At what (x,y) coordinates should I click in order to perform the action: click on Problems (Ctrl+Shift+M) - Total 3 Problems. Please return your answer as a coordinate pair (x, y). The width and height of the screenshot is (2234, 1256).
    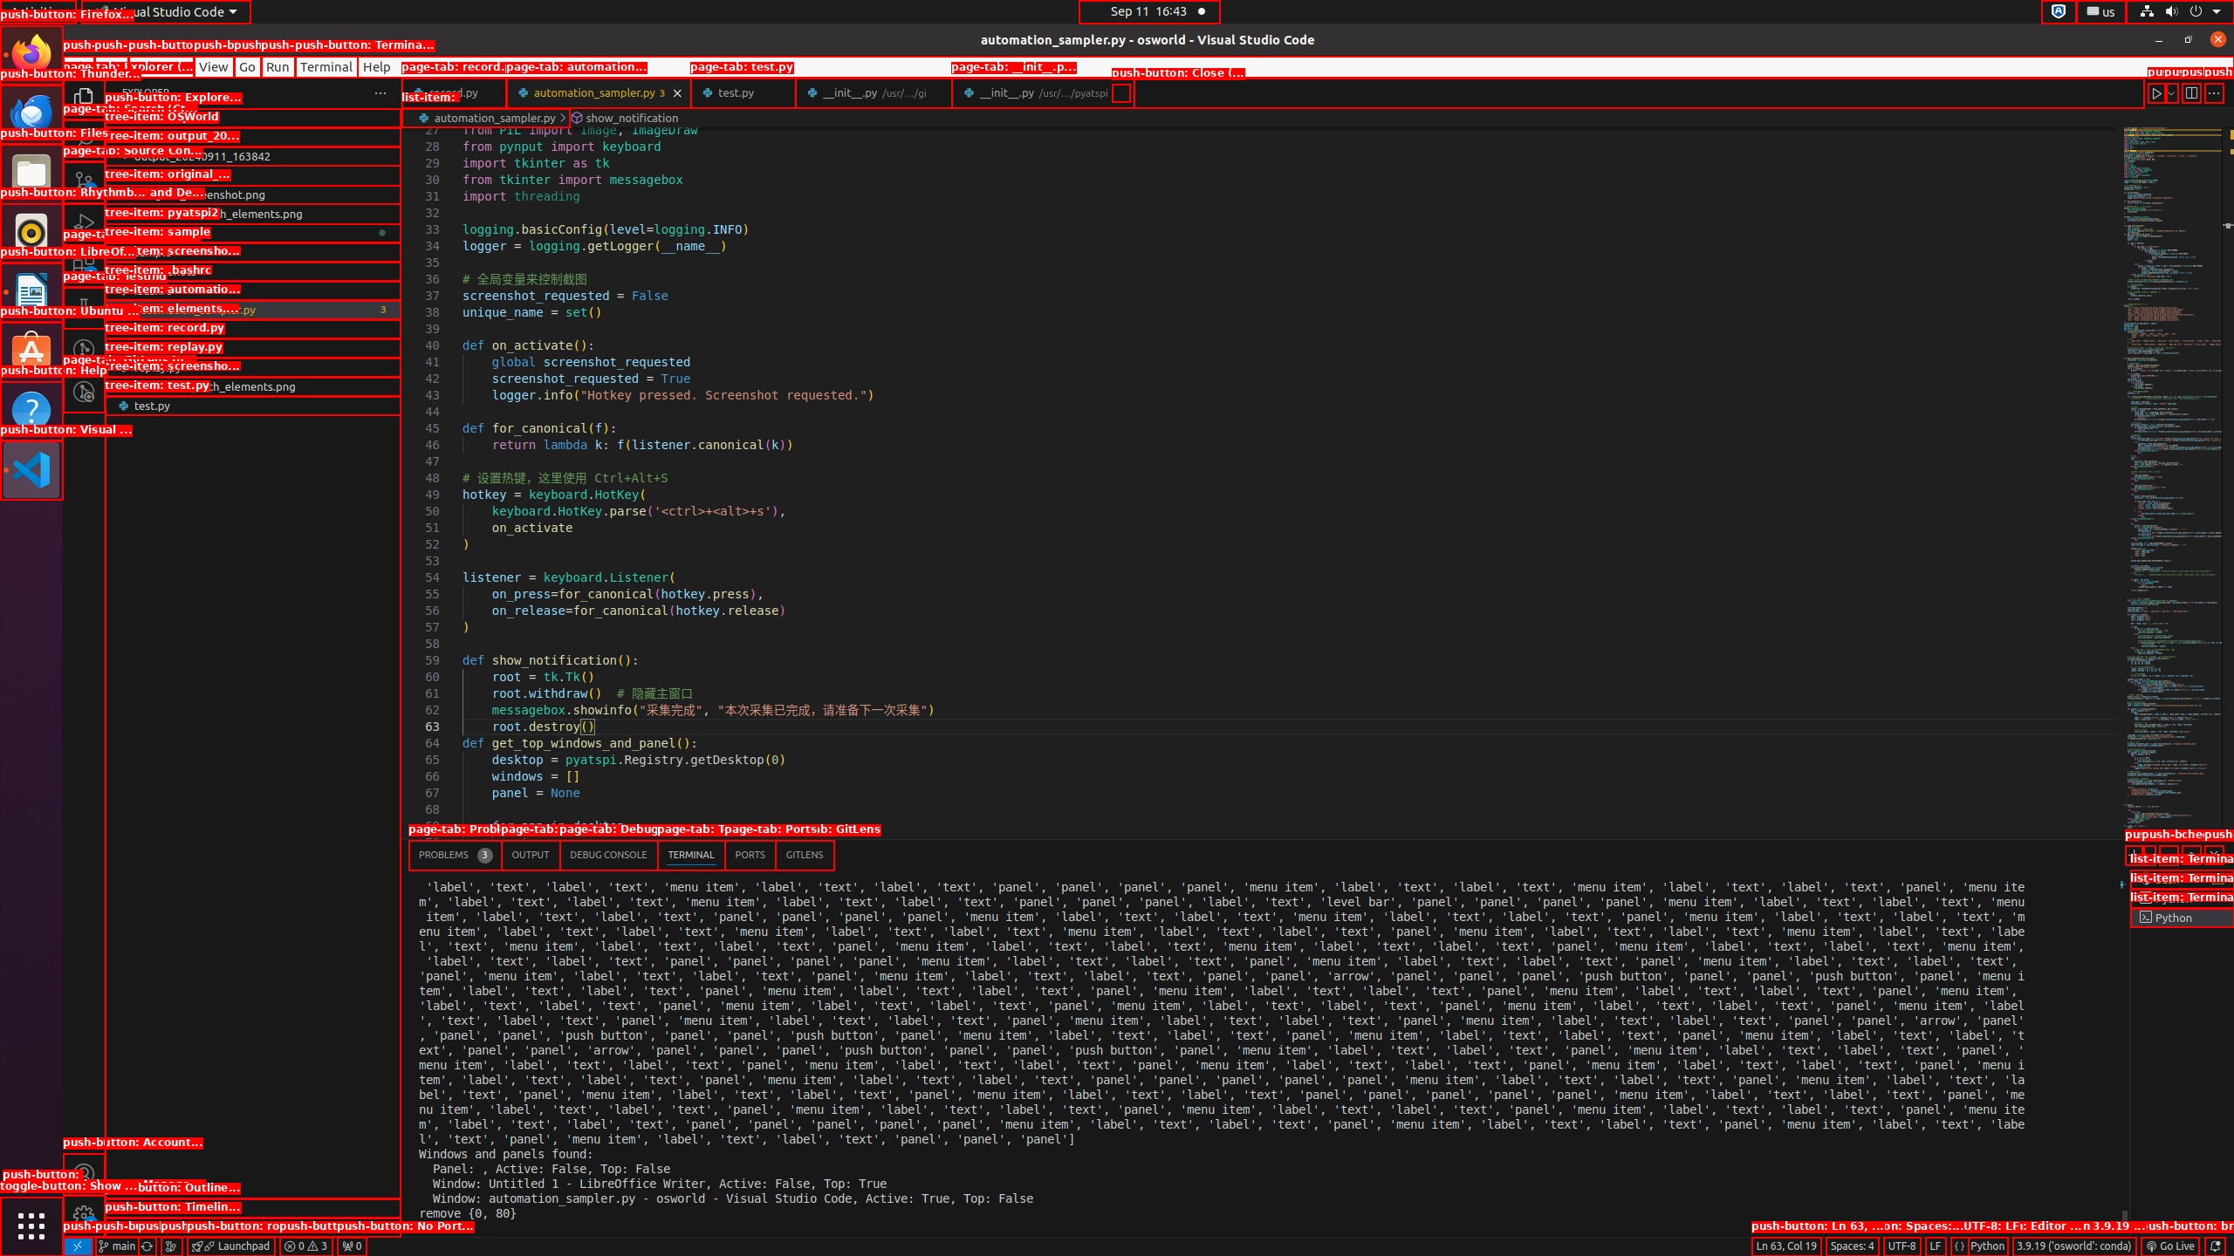
    Looking at the image, I should click on (456, 855).